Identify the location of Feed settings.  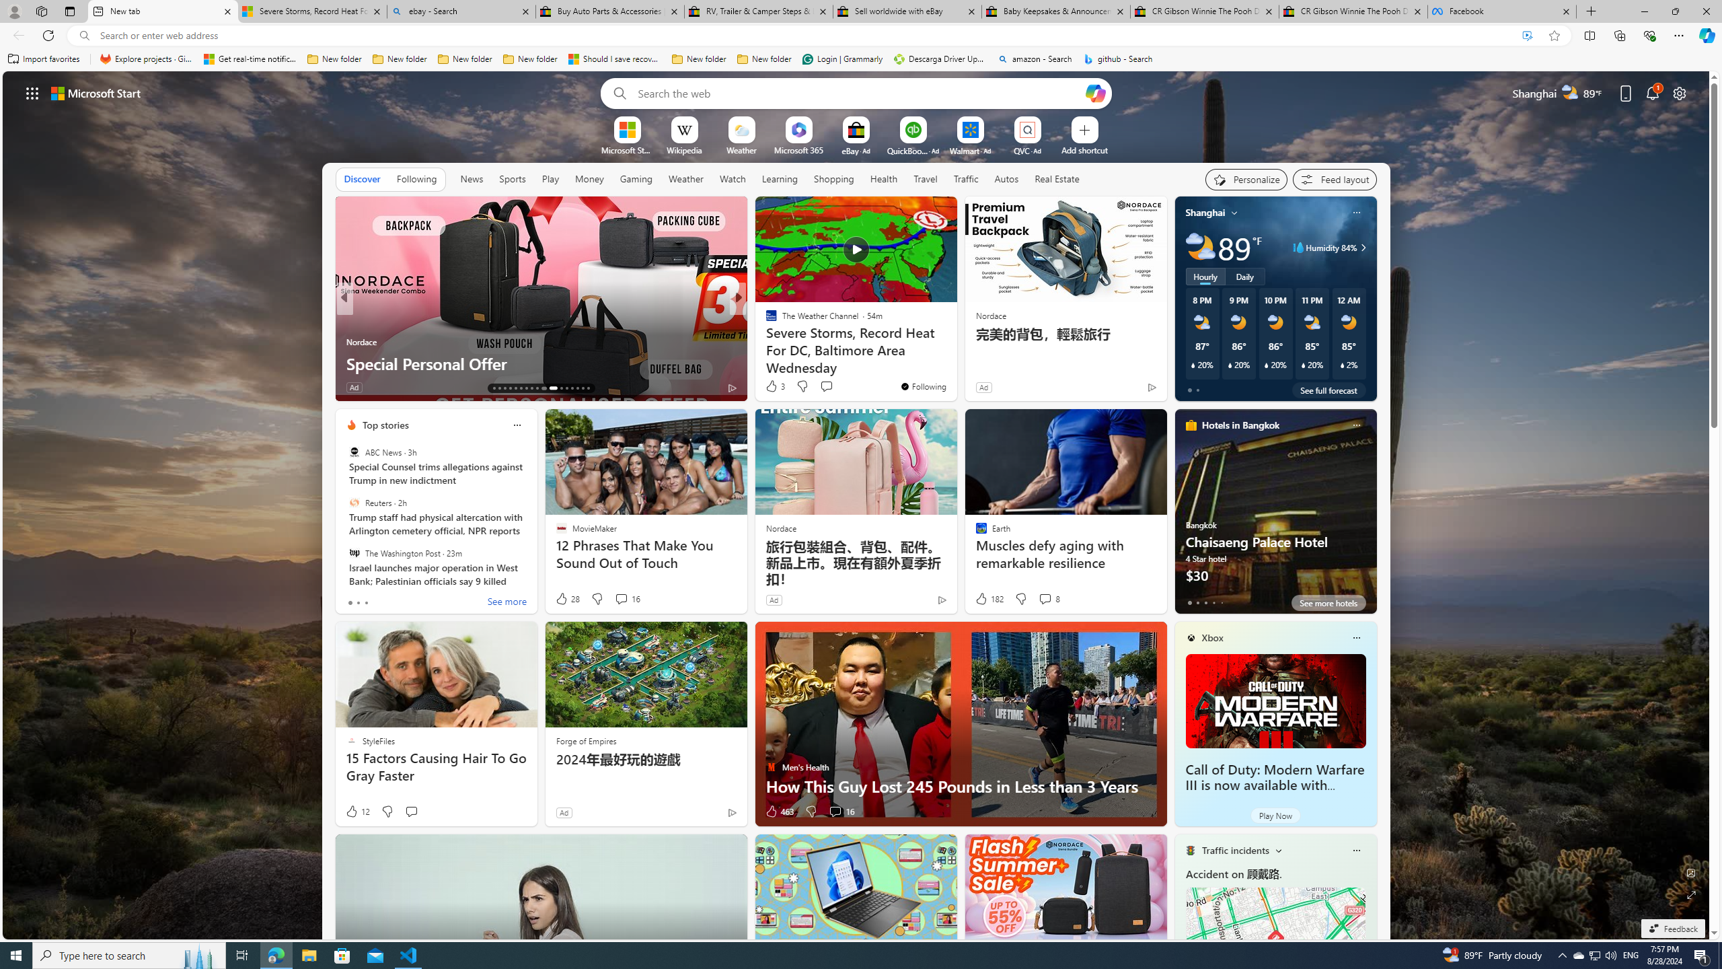
(1335, 179).